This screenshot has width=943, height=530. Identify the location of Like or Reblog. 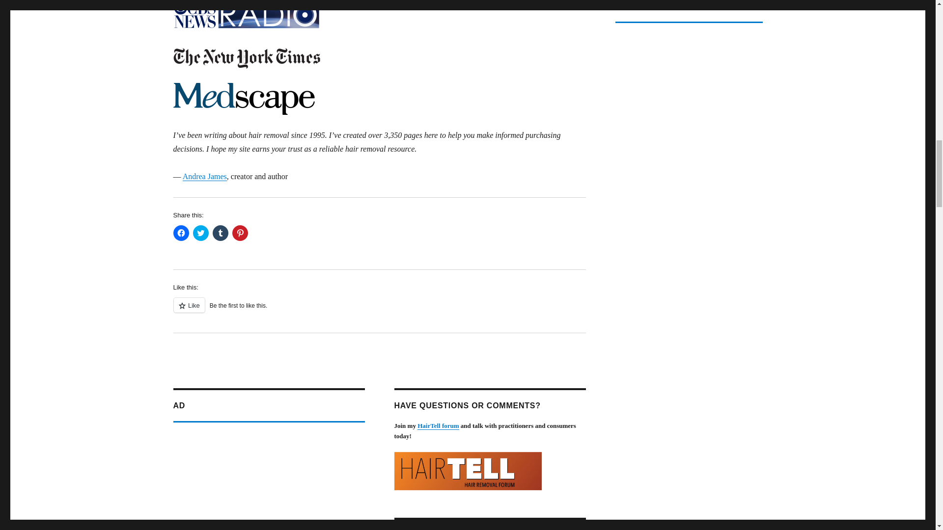
(379, 310).